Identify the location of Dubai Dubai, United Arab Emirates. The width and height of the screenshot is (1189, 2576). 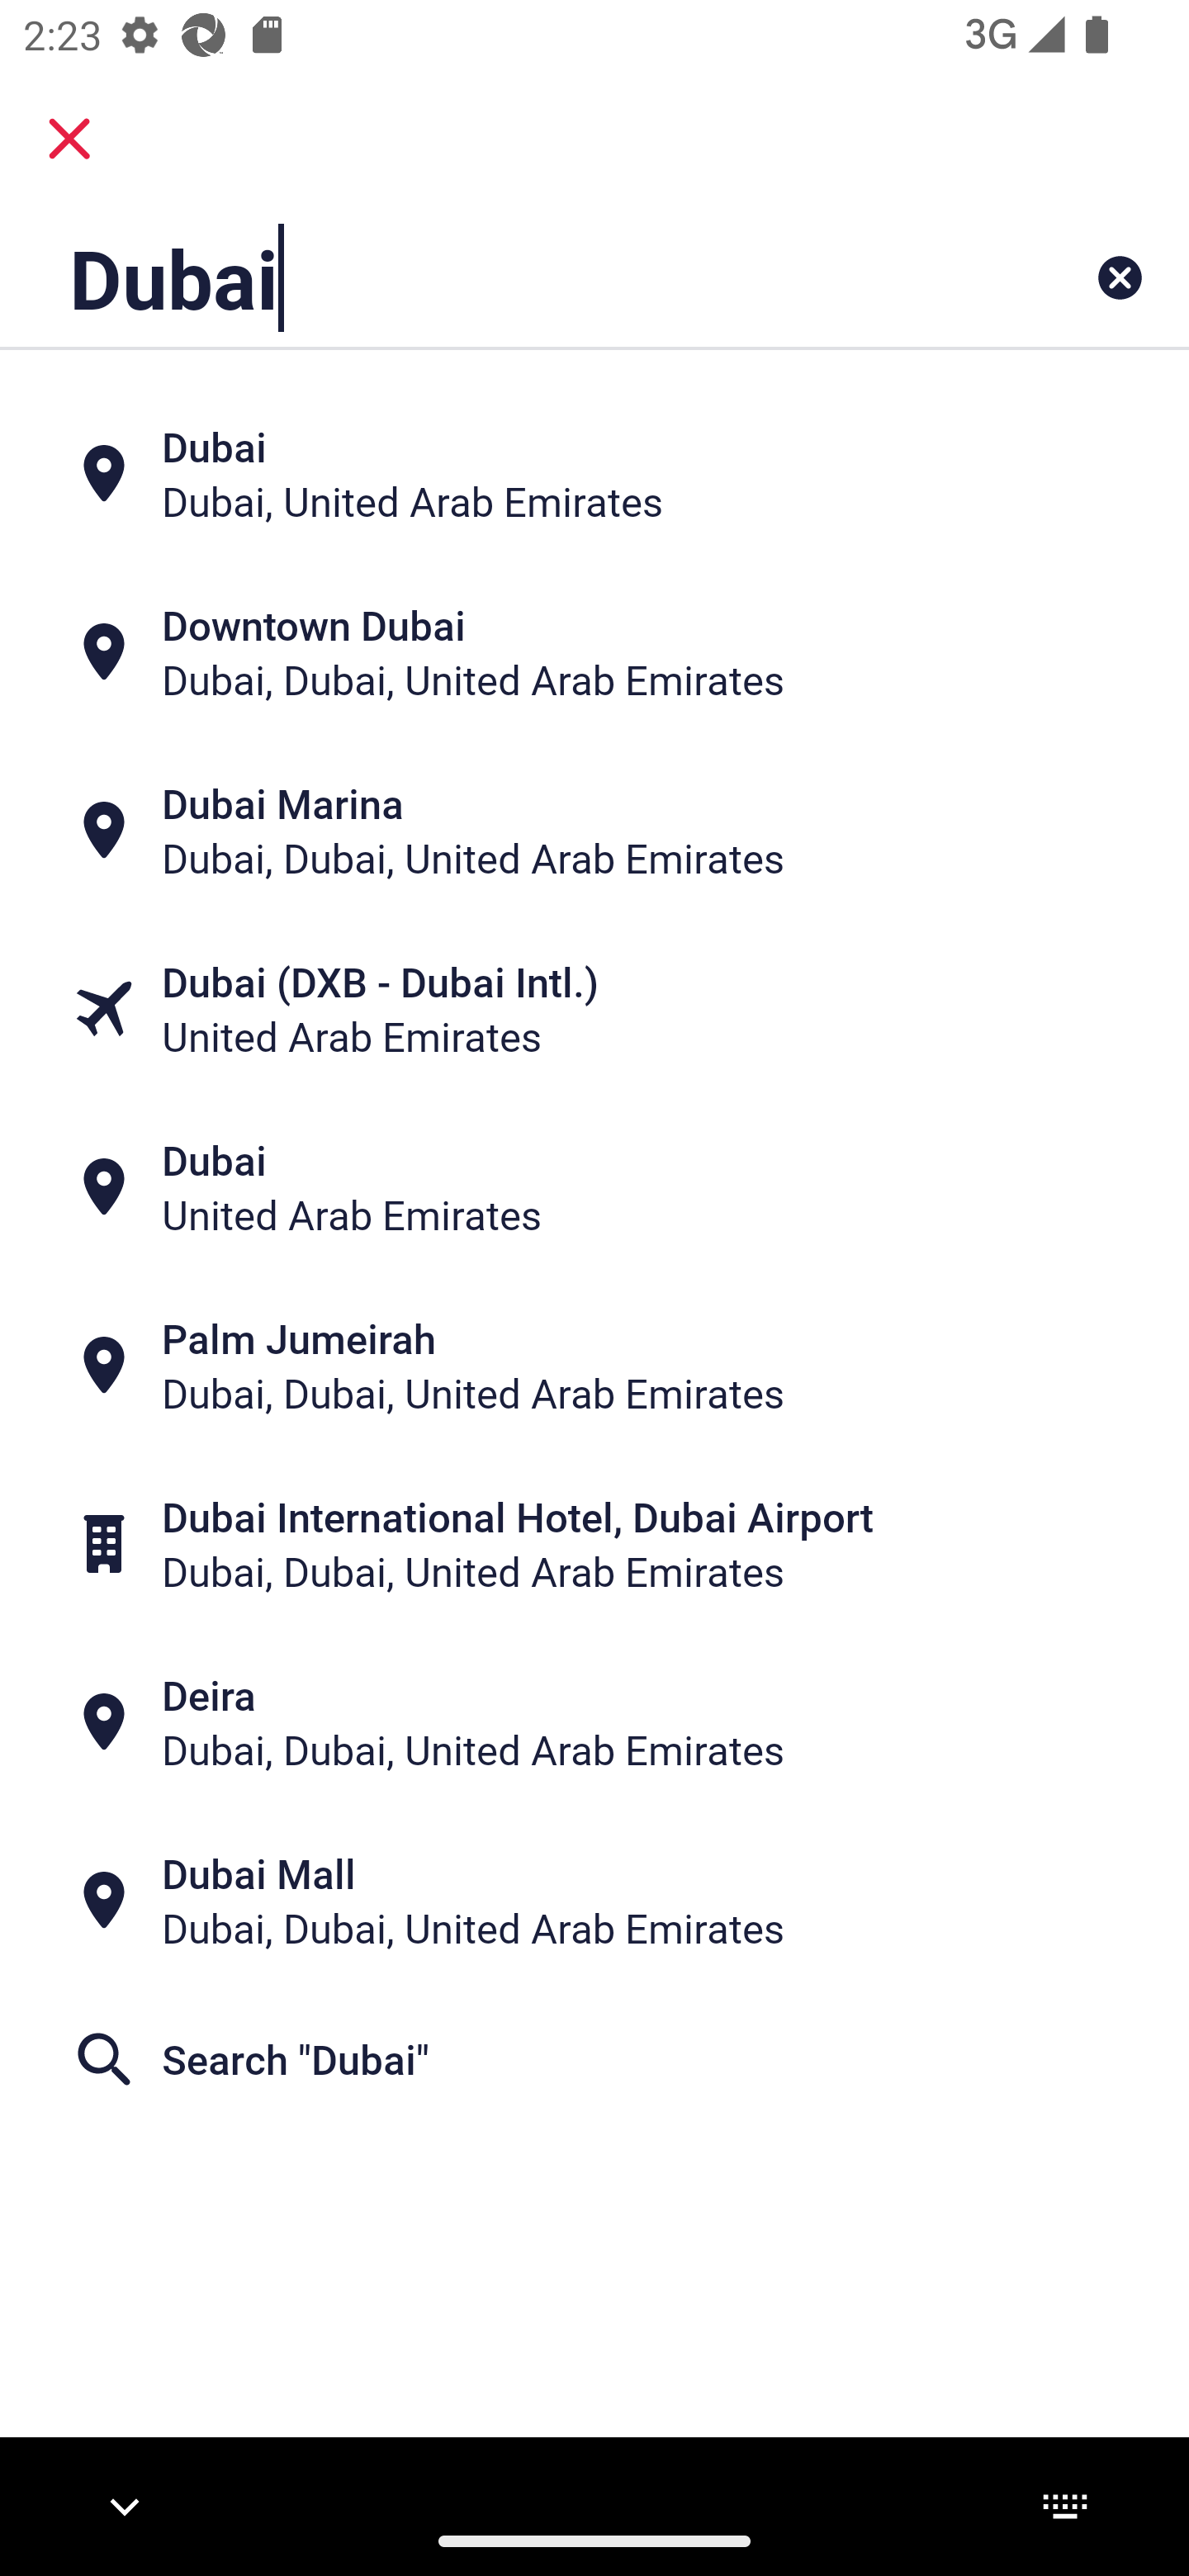
(594, 474).